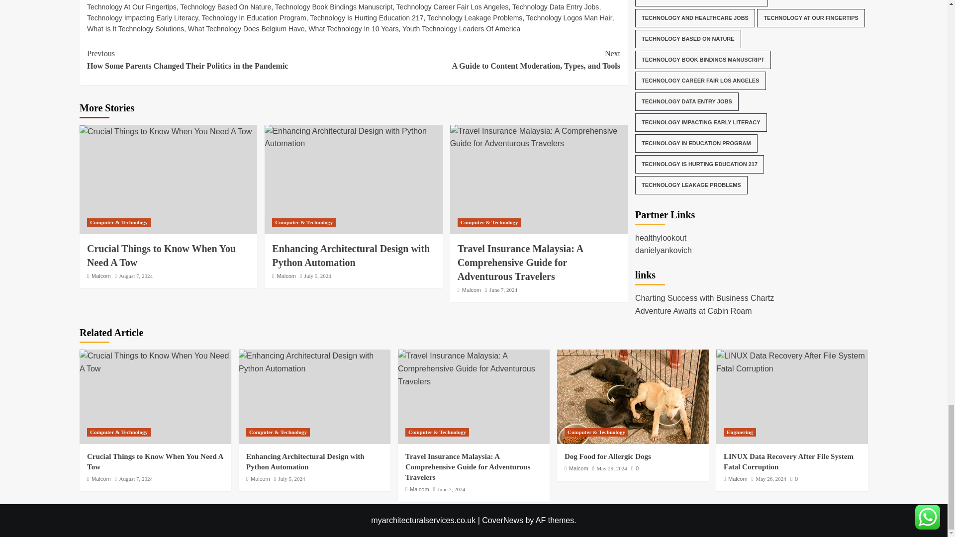  Describe the element at coordinates (353, 137) in the screenshot. I see `Enhancing Architectural Design with Python Automation` at that location.